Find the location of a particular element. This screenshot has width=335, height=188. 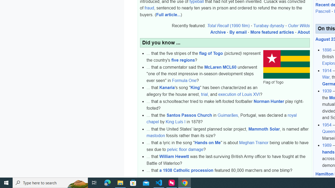

pelvic floor damage is located at coordinates (185, 149).